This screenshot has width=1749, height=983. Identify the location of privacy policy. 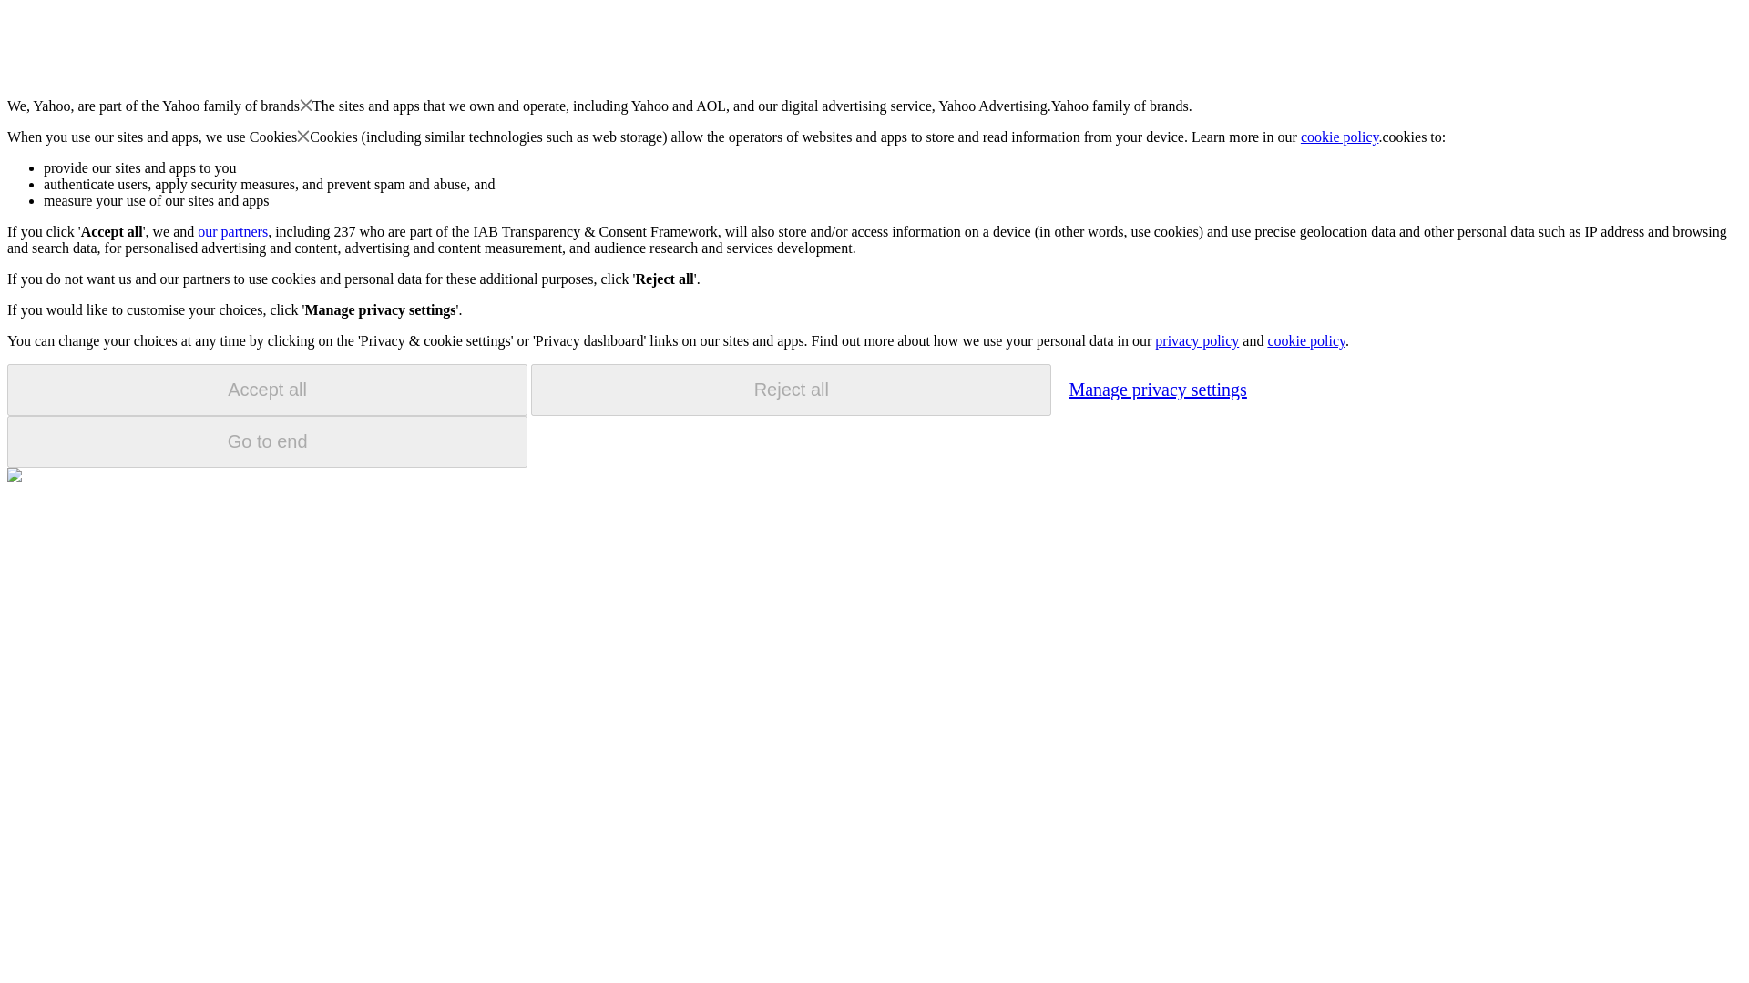
(1196, 340).